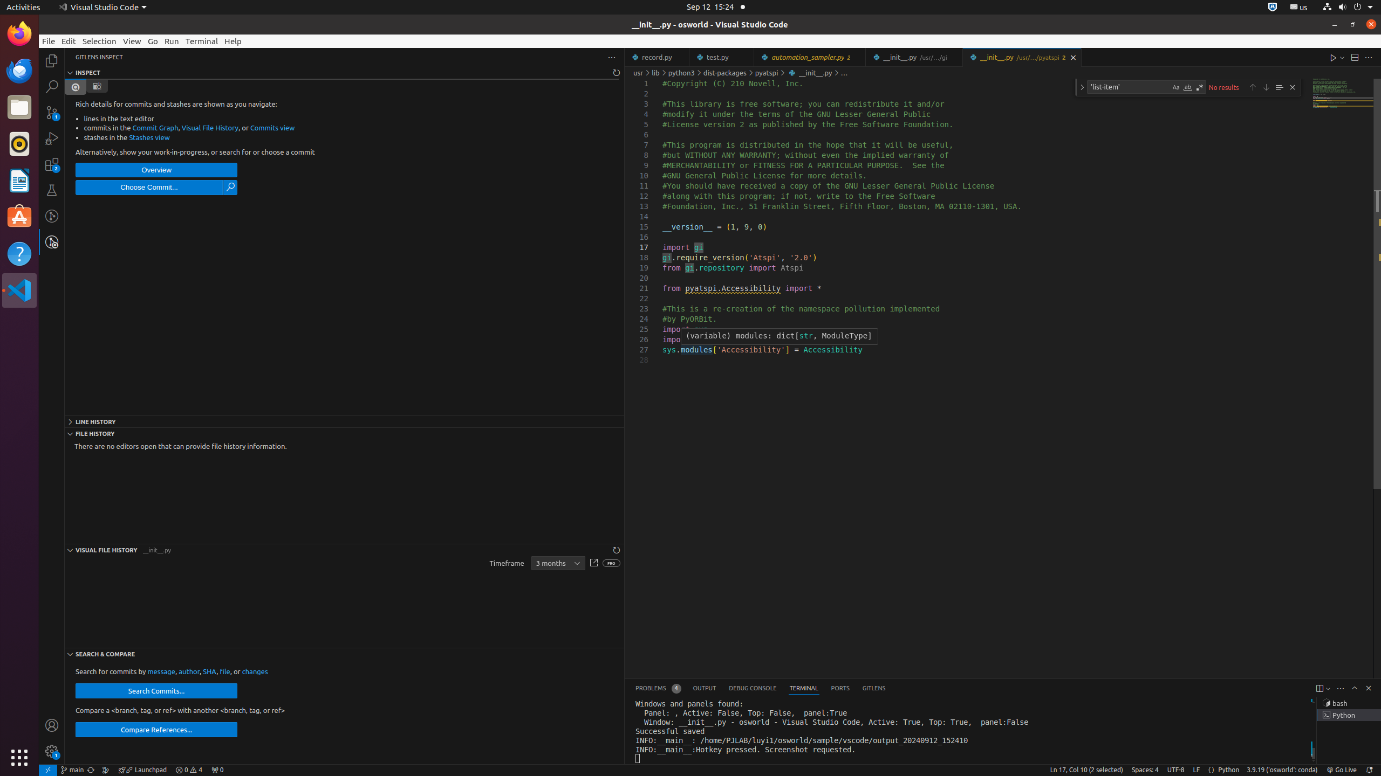 This screenshot has width=1381, height=776. What do you see at coordinates (52, 242) in the screenshot?
I see `GitLens Inspect` at bounding box center [52, 242].